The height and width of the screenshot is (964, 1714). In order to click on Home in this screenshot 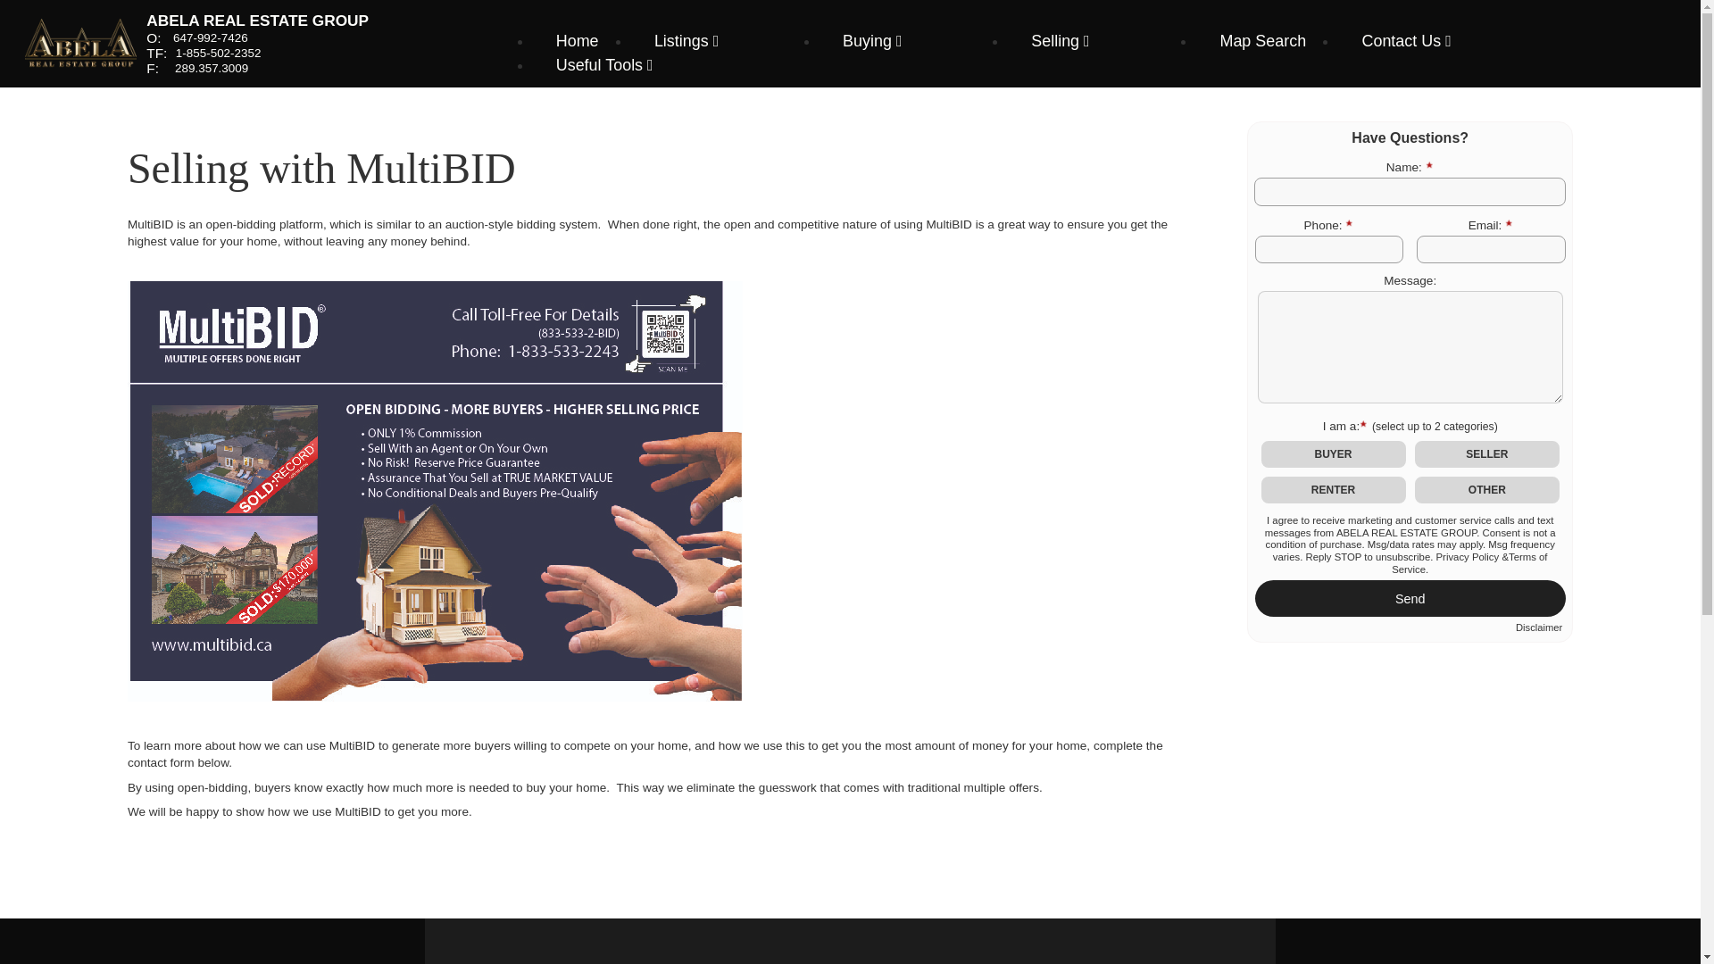, I will do `click(577, 41)`.